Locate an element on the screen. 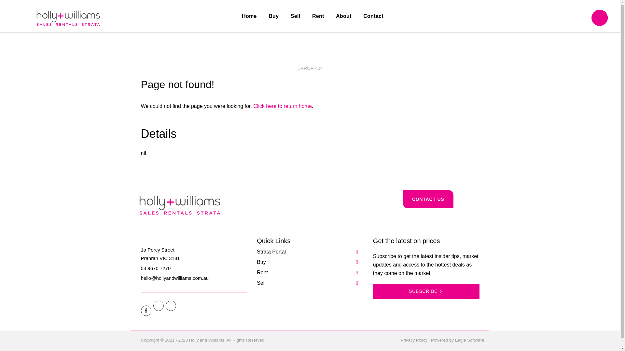  Eagle Software is located at coordinates (470, 340).